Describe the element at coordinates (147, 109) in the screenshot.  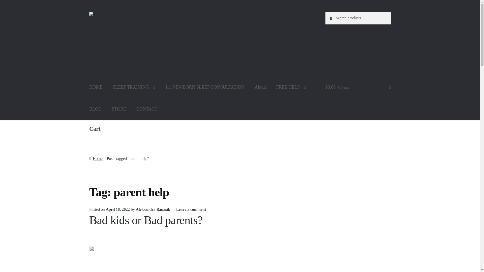
I see `CONTACT` at that location.